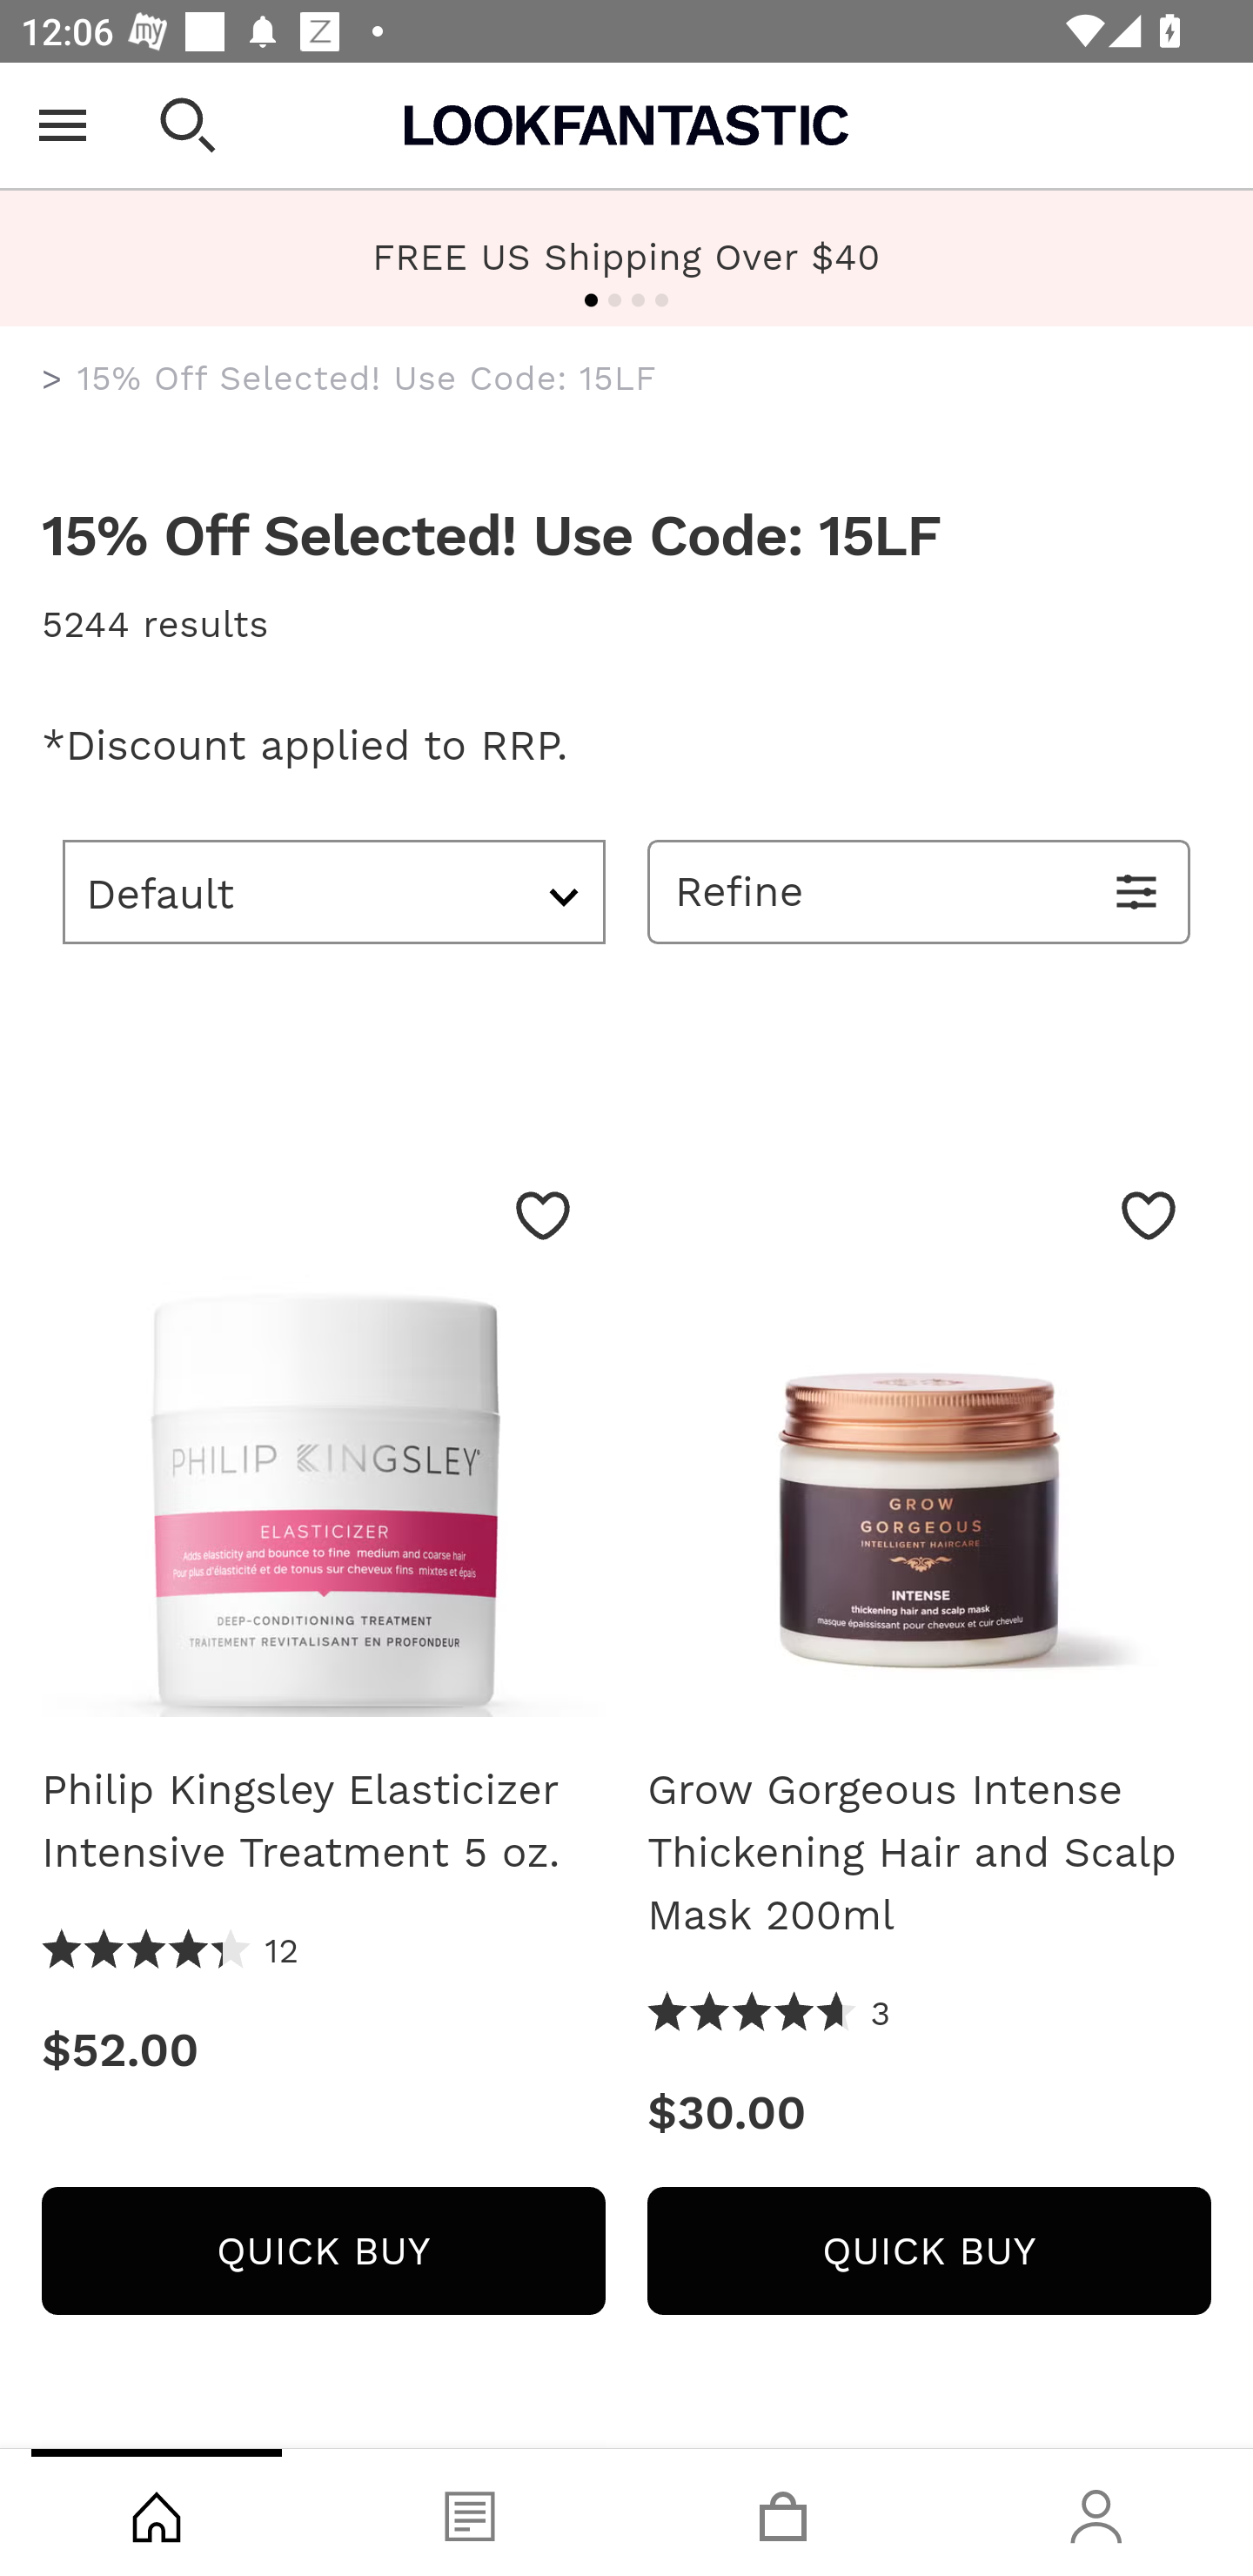 The height and width of the screenshot is (2576, 1253). Describe the element at coordinates (626, 125) in the screenshot. I see `Lookfantastic USA` at that location.